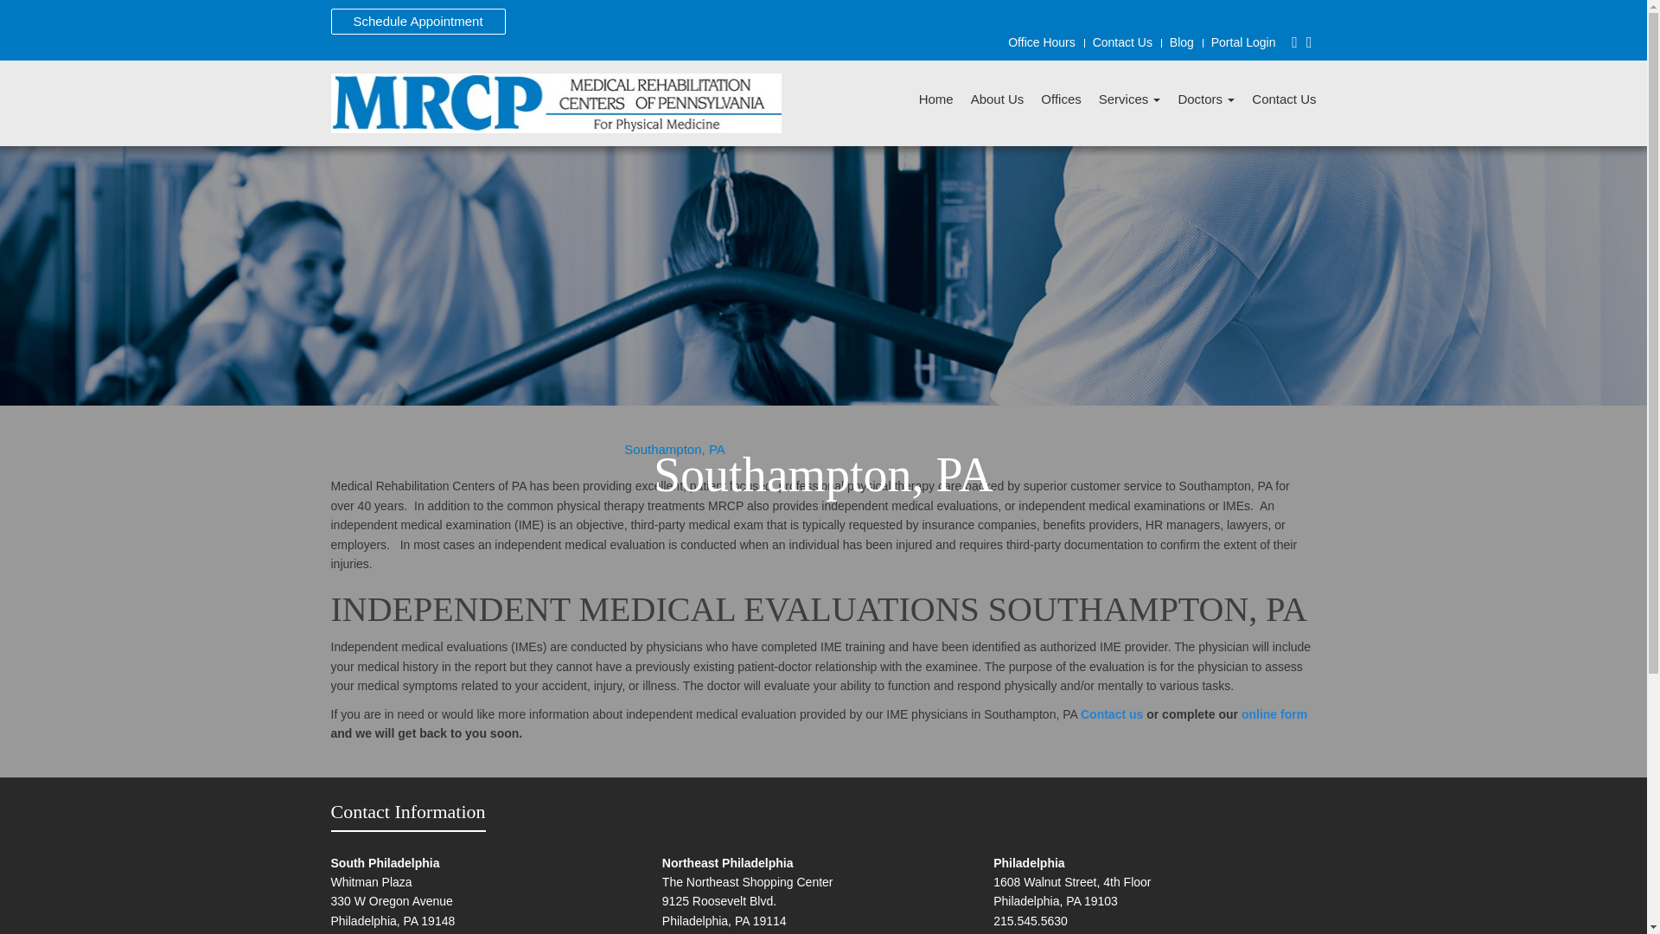  I want to click on Portal Login, so click(1243, 42).